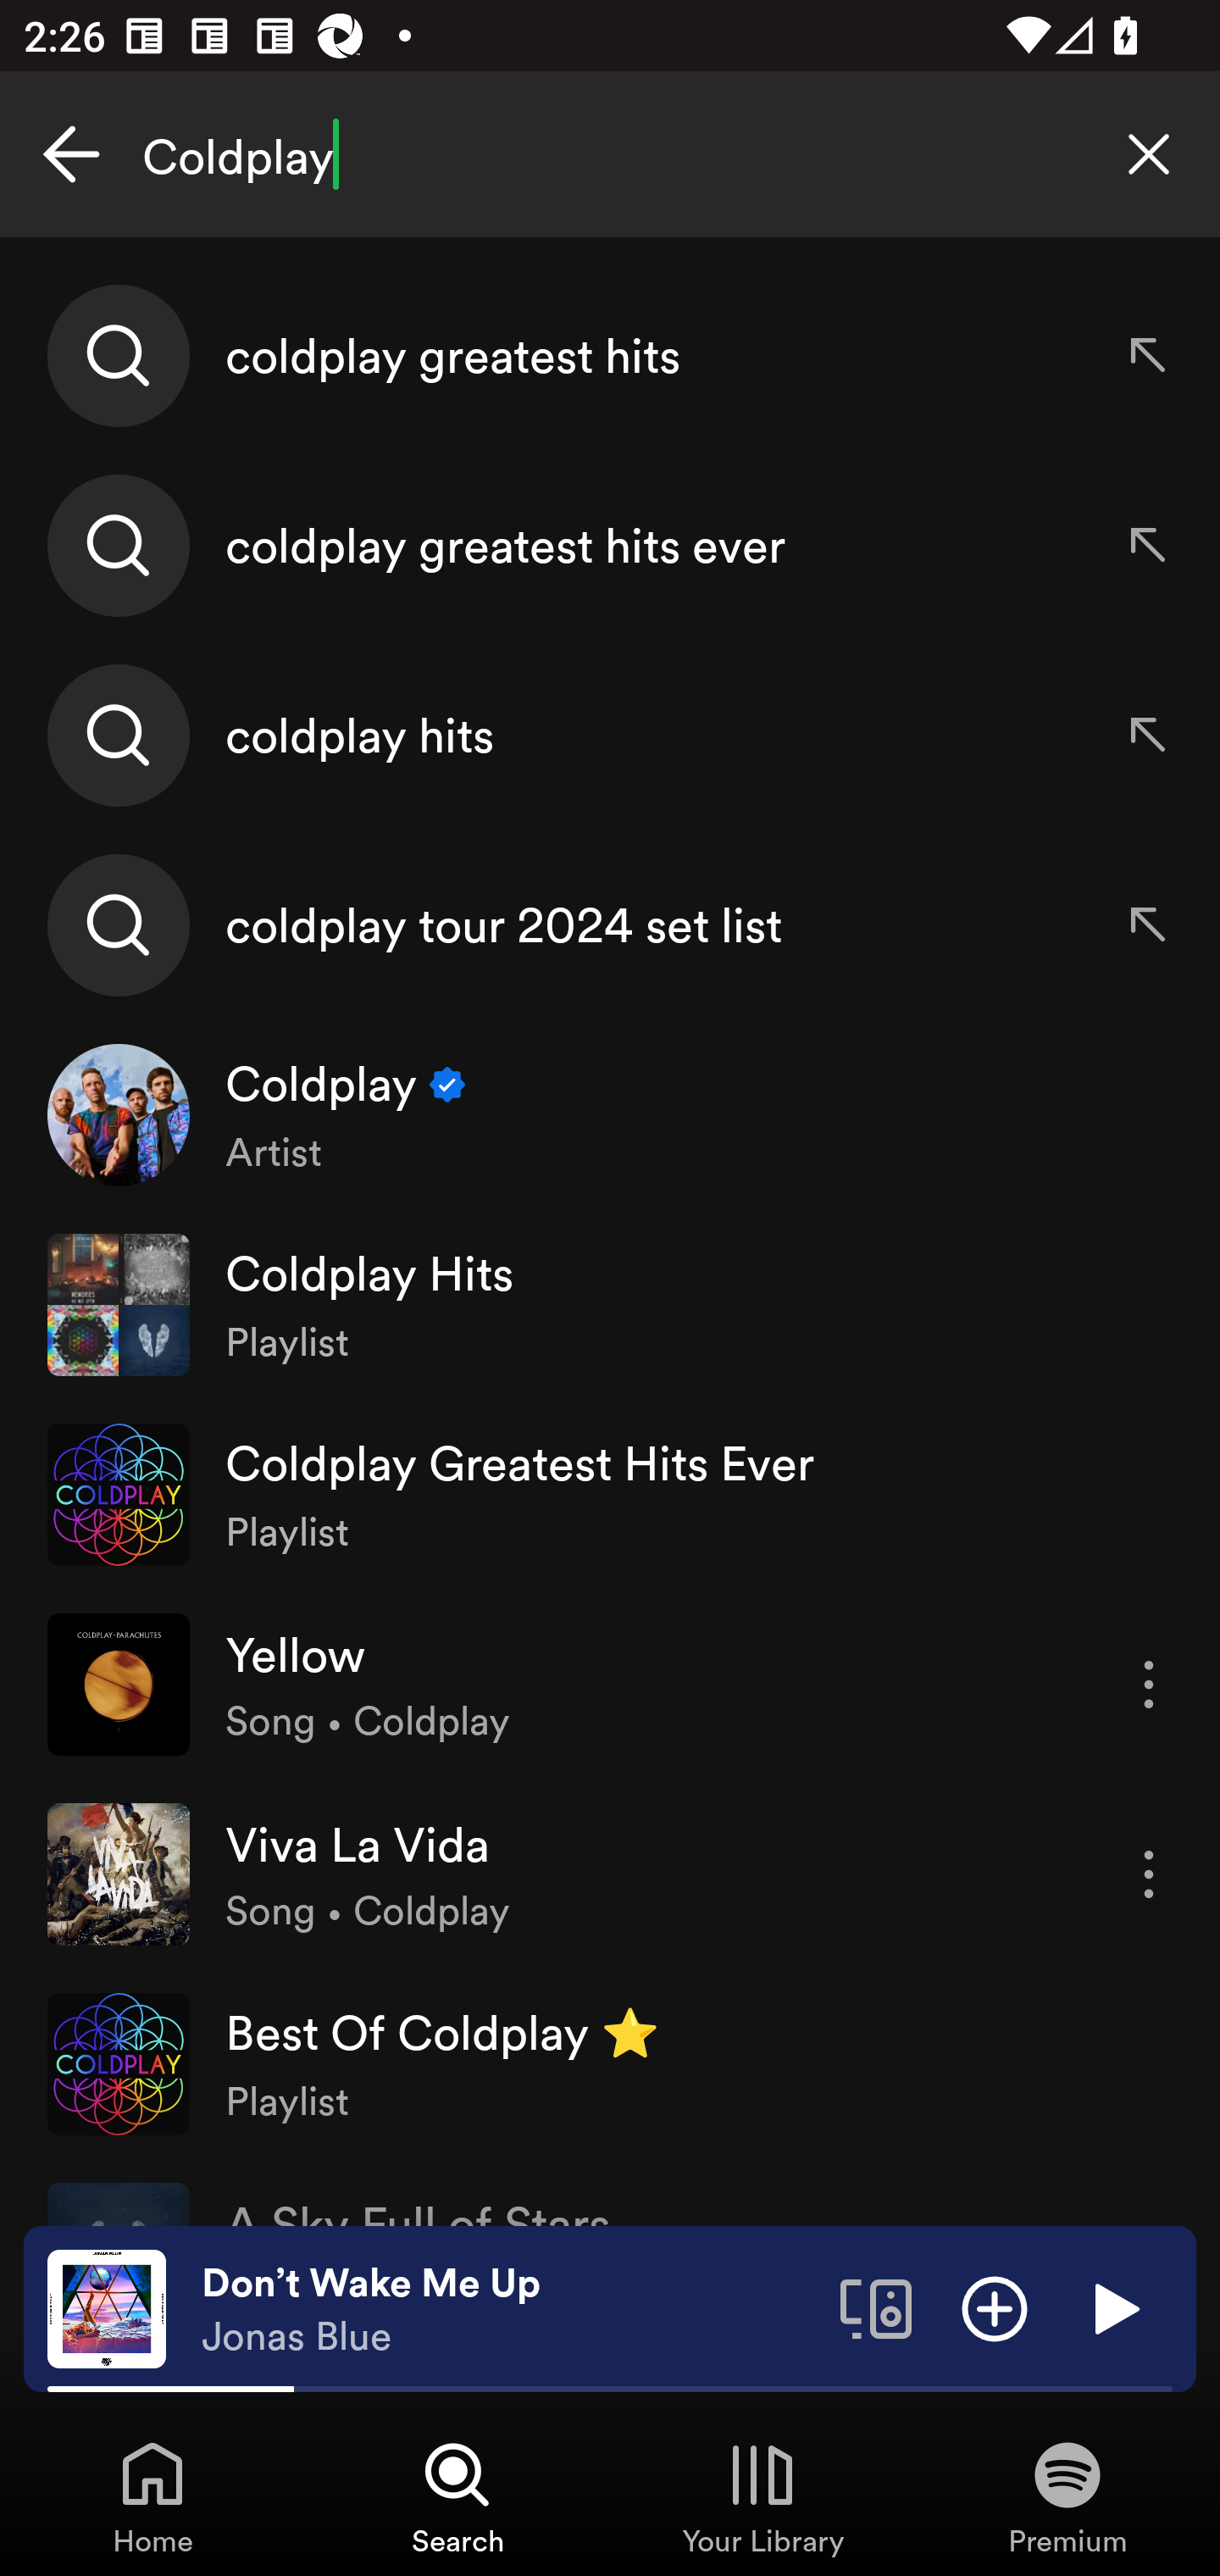  I want to click on coldplay greatest hits, so click(610, 356).